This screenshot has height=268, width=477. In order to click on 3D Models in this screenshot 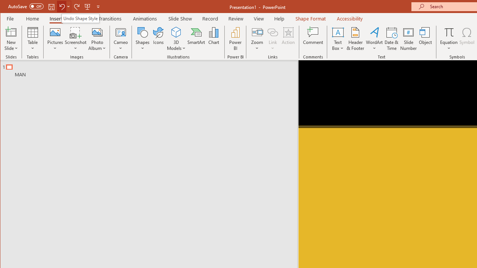, I will do `click(176, 32)`.